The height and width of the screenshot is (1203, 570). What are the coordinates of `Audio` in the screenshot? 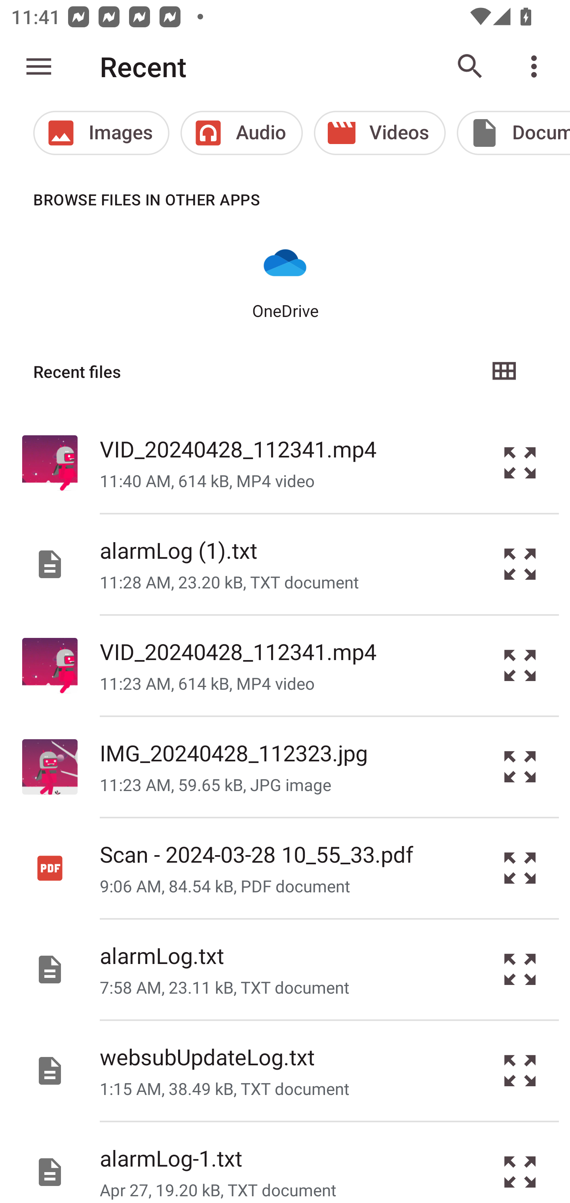 It's located at (241, 133).